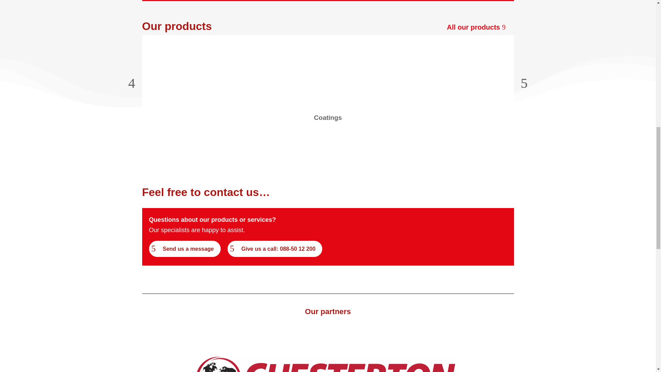  I want to click on Send us a message, so click(185, 249).